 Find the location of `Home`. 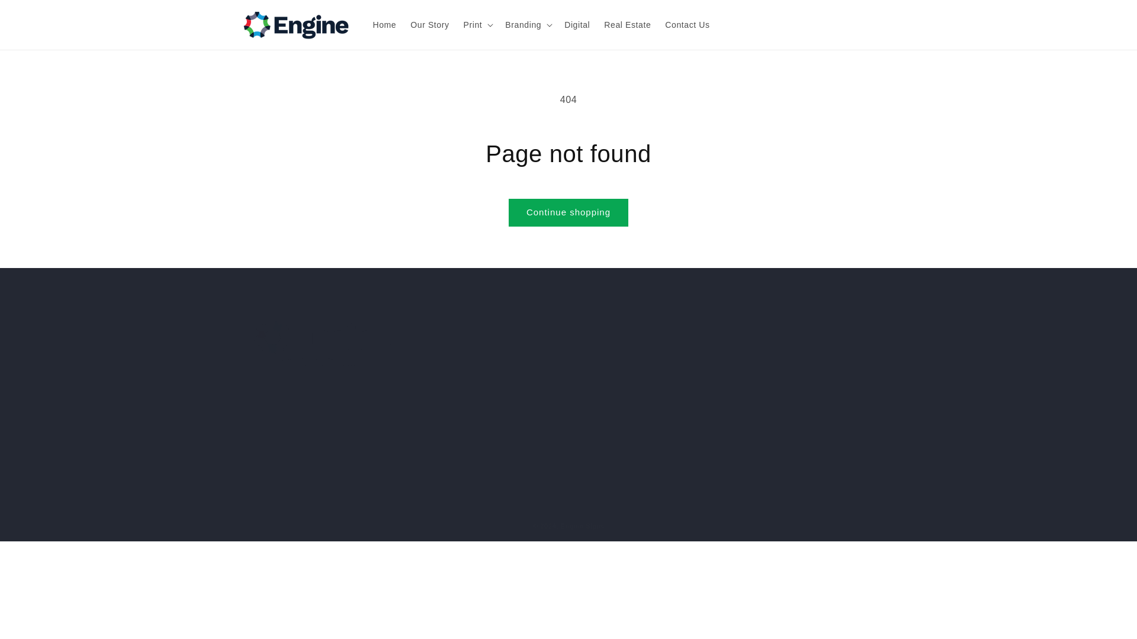

Home is located at coordinates (385, 24).